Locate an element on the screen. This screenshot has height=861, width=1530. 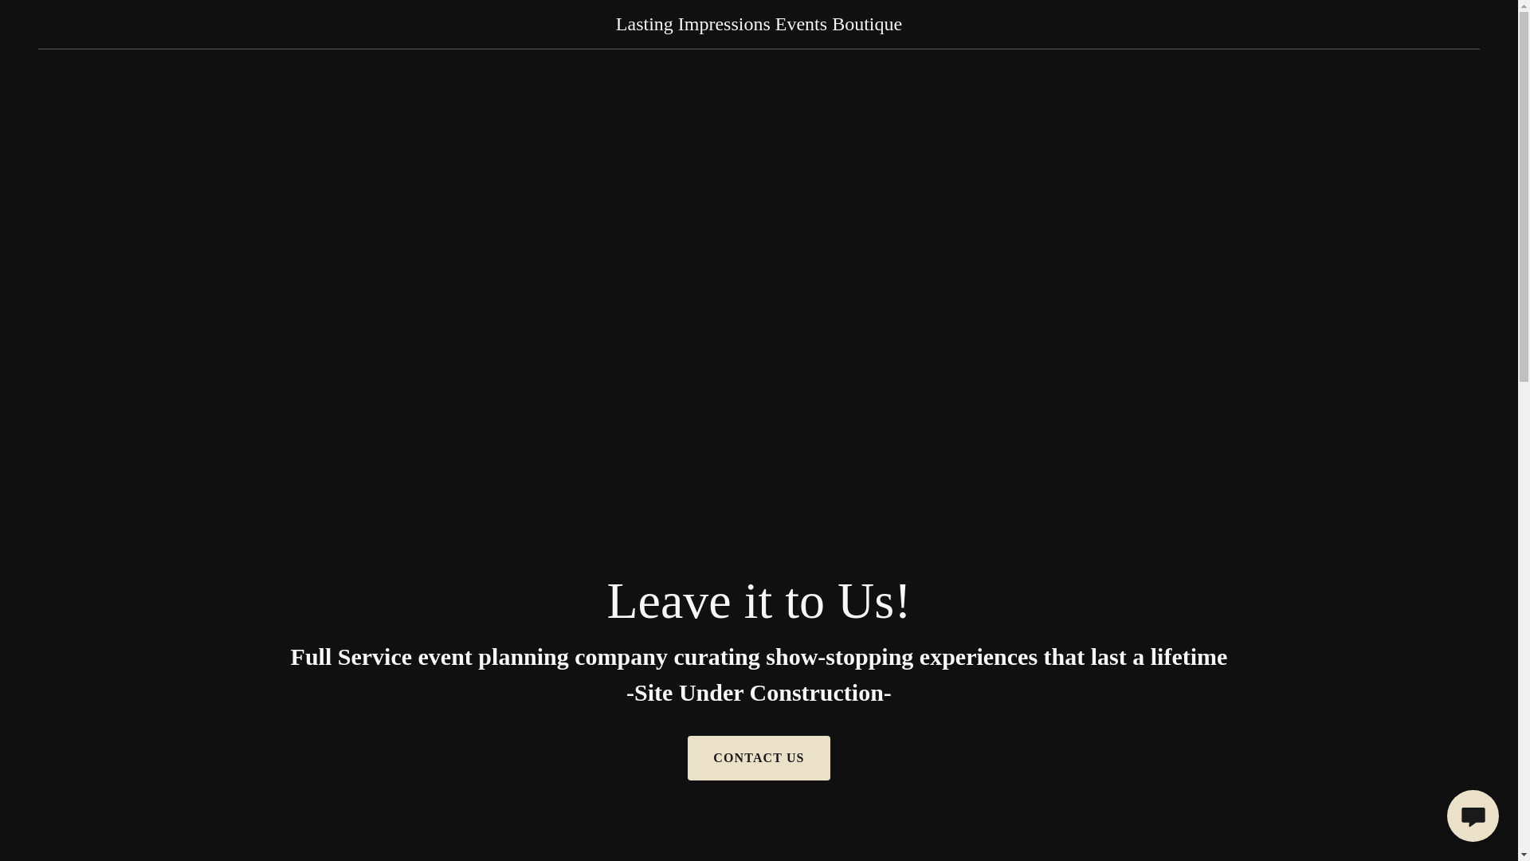
Lasting Impressions Events Boutique is located at coordinates (759, 26).